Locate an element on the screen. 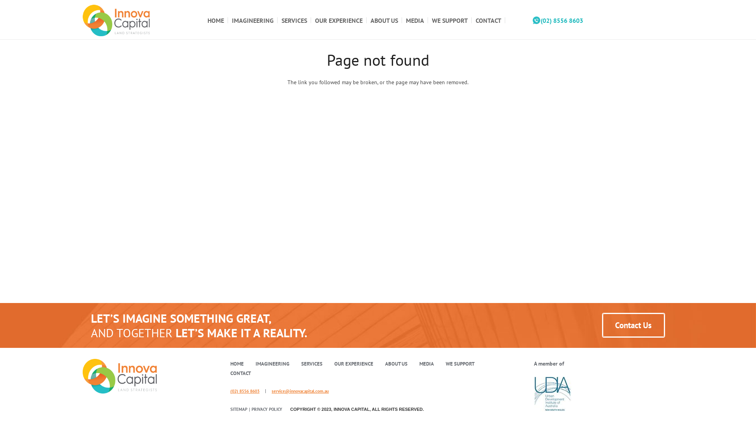 This screenshot has height=425, width=756. WE SUPPORT is located at coordinates (460, 364).